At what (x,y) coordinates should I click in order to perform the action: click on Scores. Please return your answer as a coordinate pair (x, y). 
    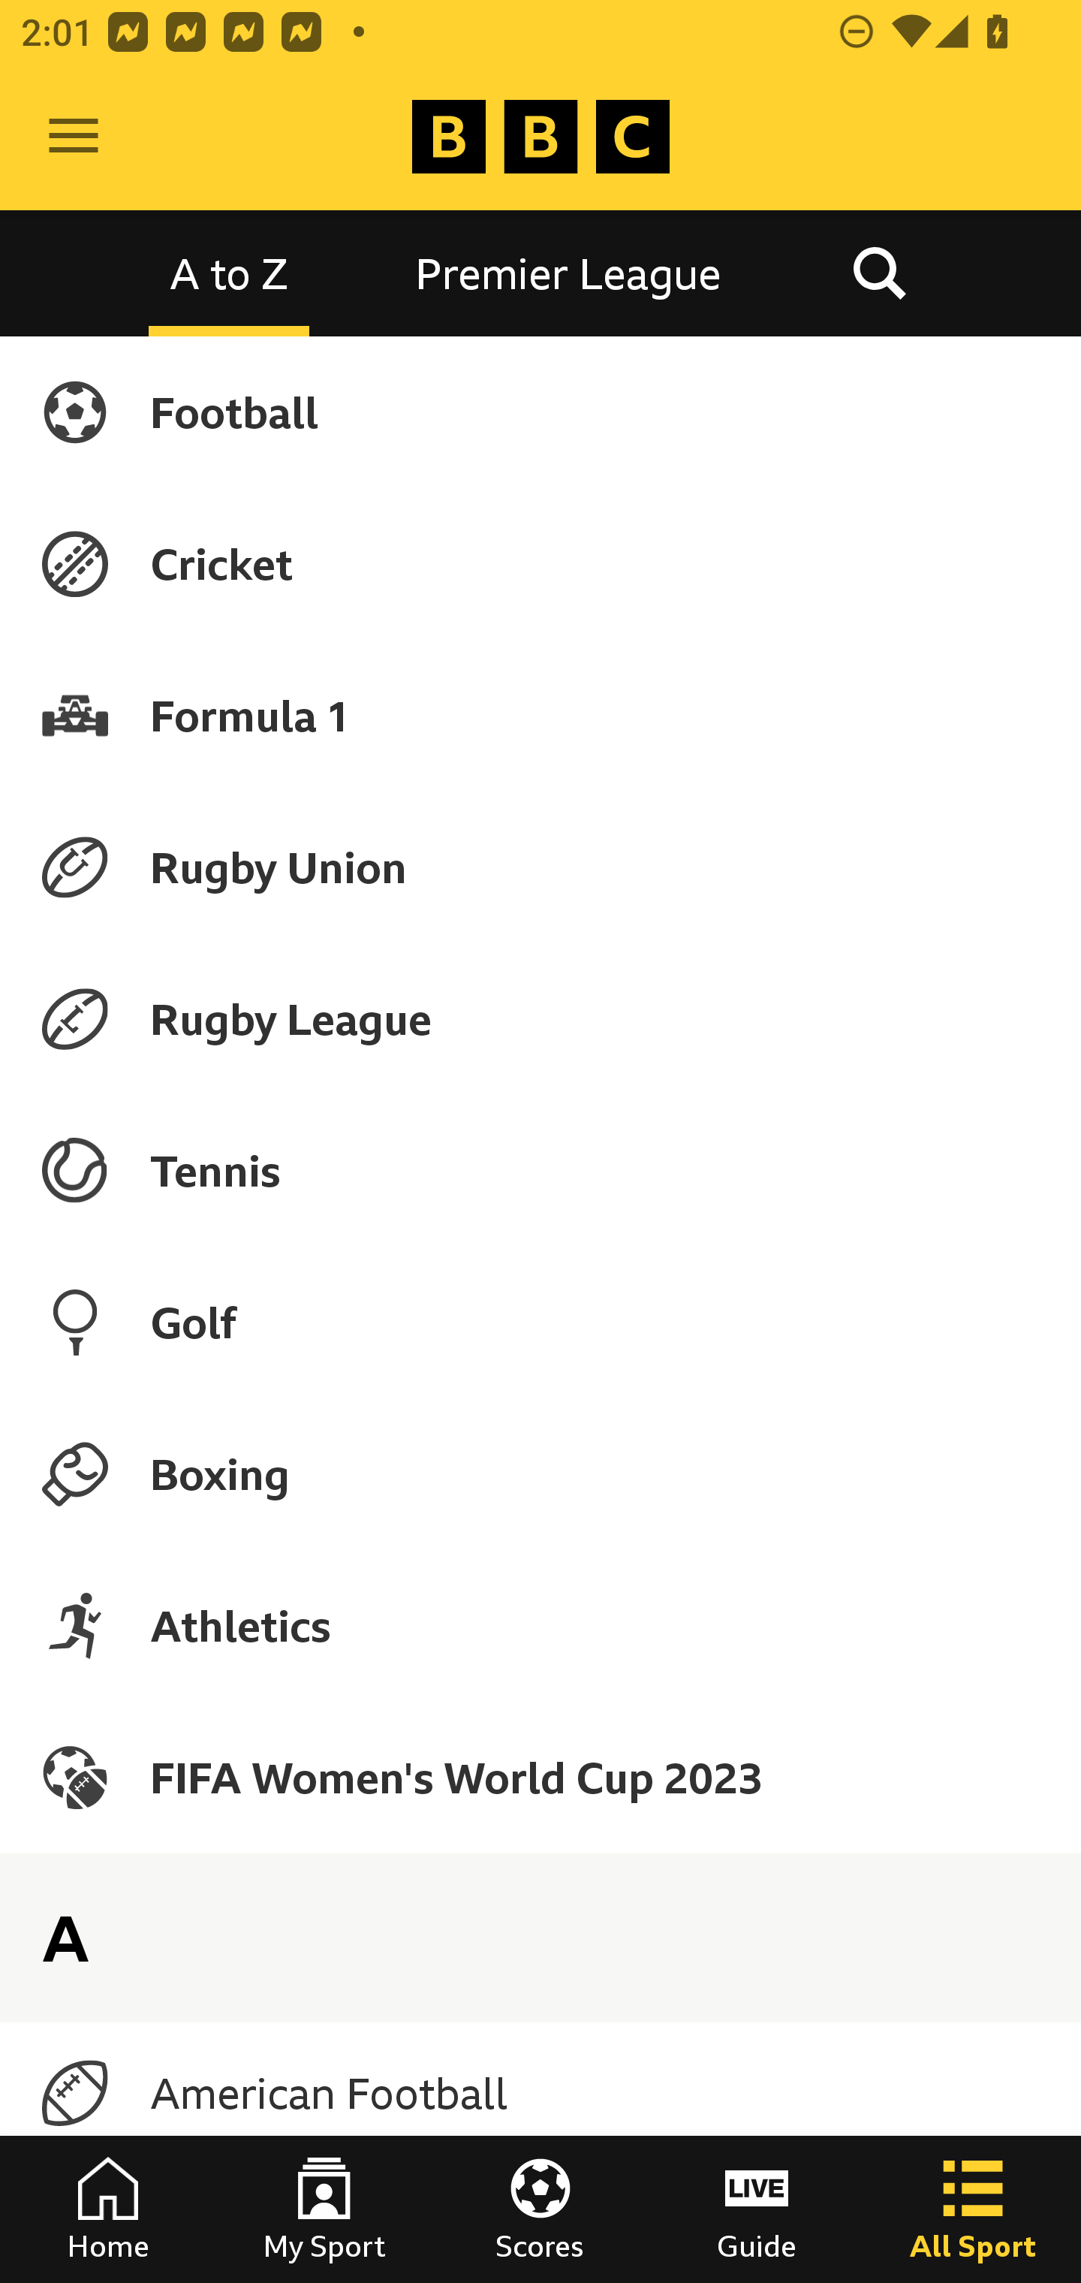
    Looking at the image, I should click on (540, 2209).